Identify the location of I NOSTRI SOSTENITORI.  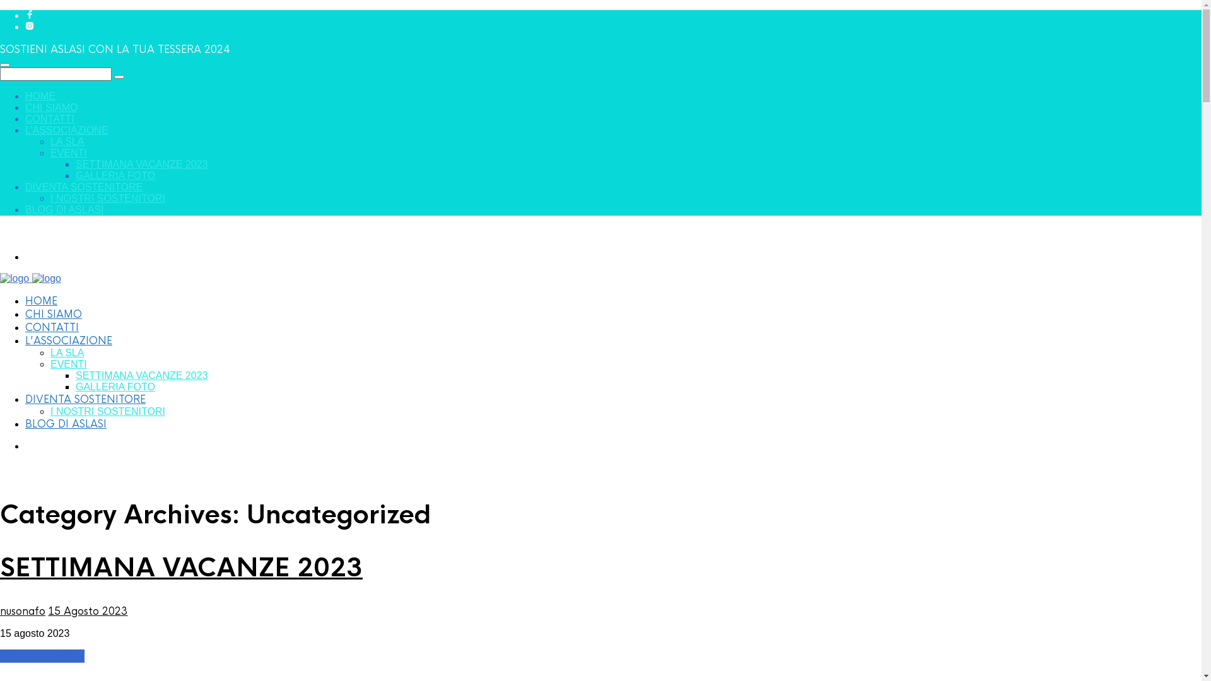
(108, 198).